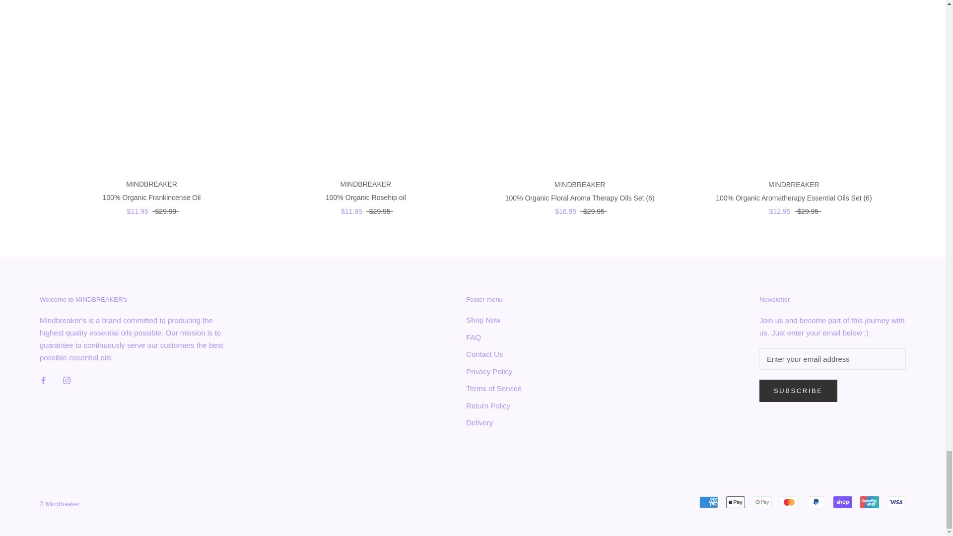 This screenshot has width=953, height=536. Describe the element at coordinates (762, 502) in the screenshot. I see `Google Pay` at that location.